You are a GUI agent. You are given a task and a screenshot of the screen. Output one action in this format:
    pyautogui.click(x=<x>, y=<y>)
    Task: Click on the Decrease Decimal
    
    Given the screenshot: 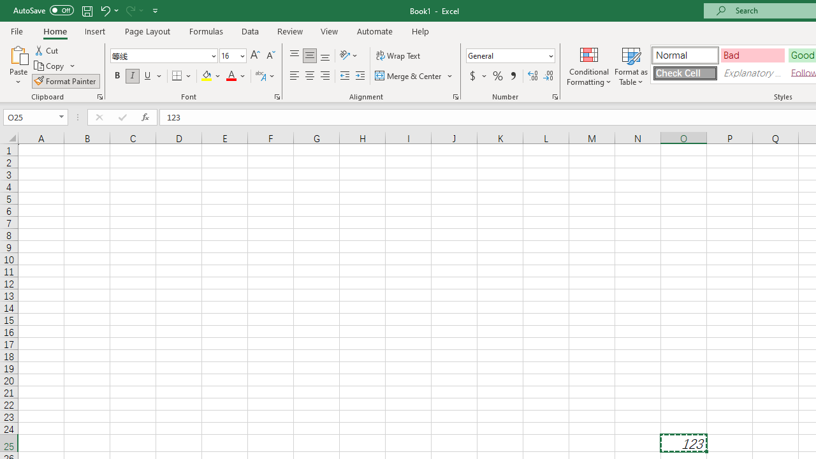 What is the action you would take?
    pyautogui.click(x=548, y=76)
    